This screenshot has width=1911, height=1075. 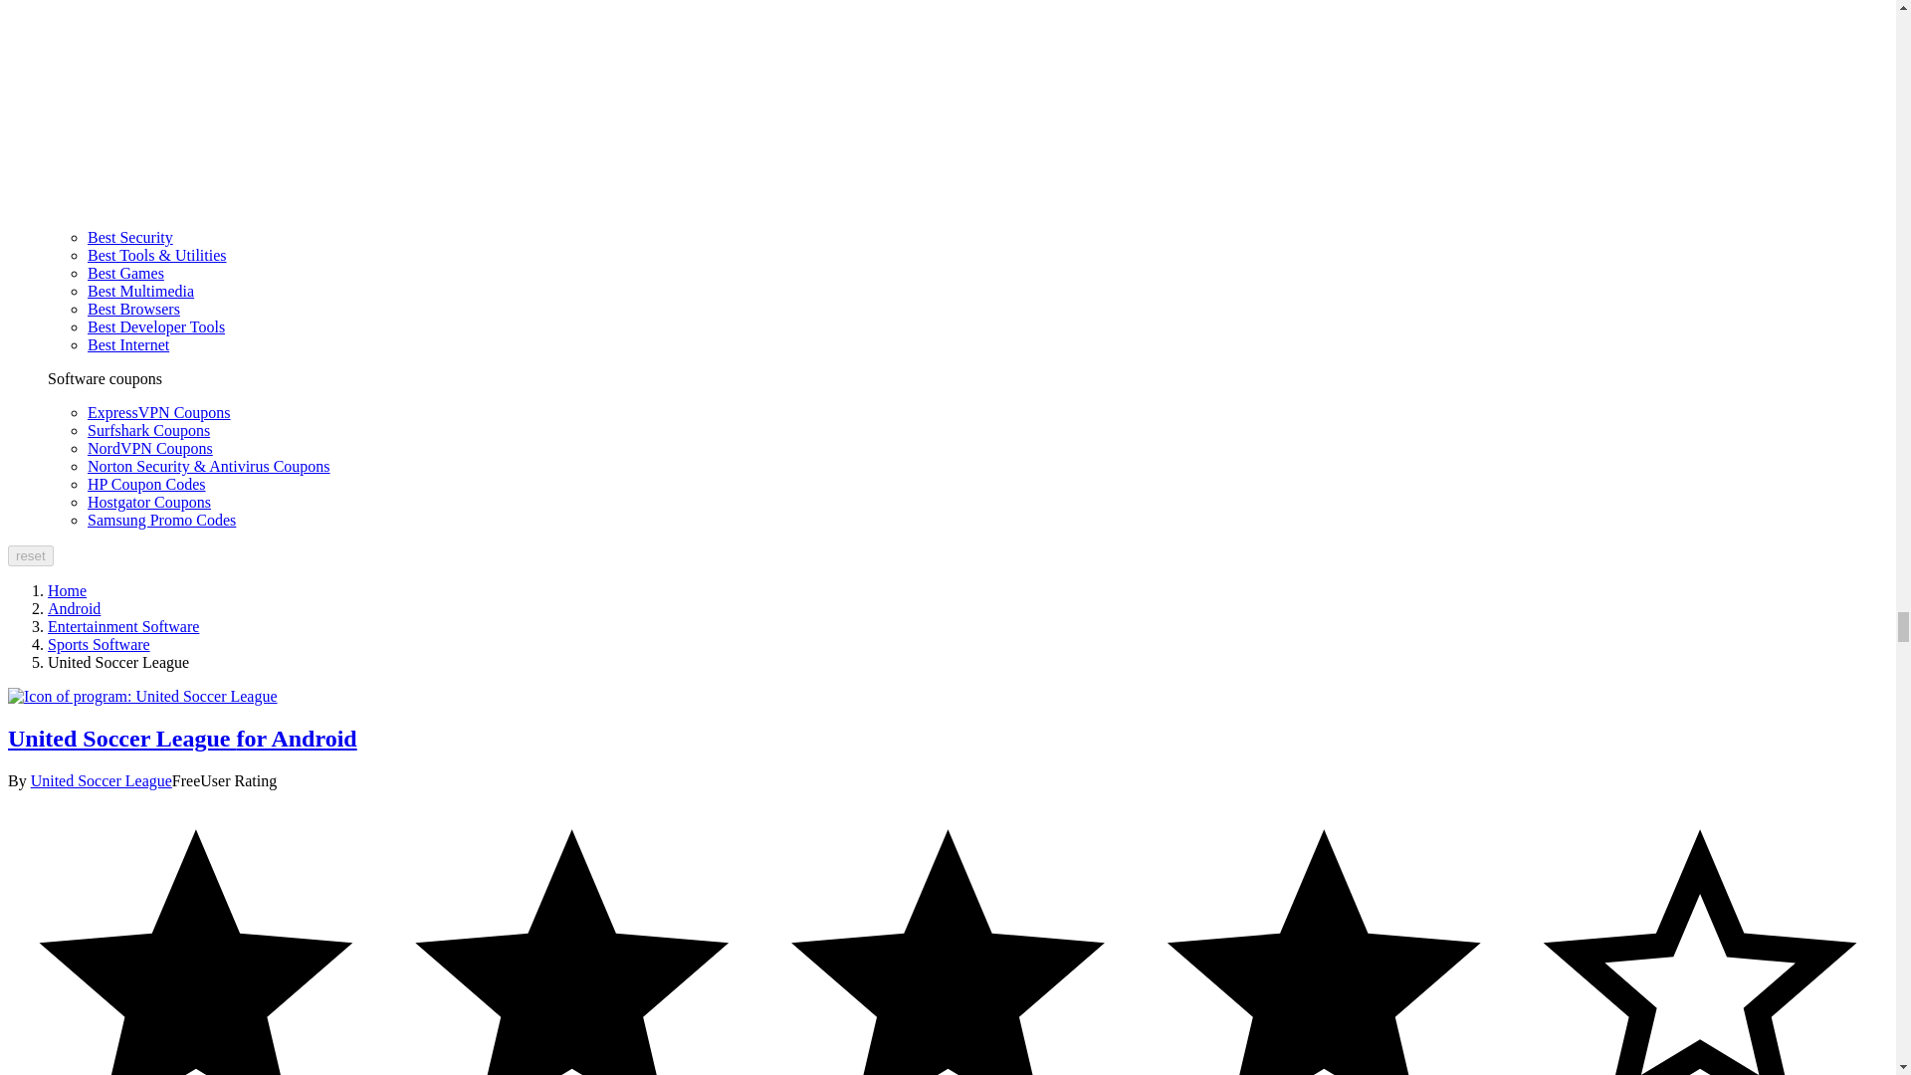 I want to click on reset, so click(x=30, y=555).